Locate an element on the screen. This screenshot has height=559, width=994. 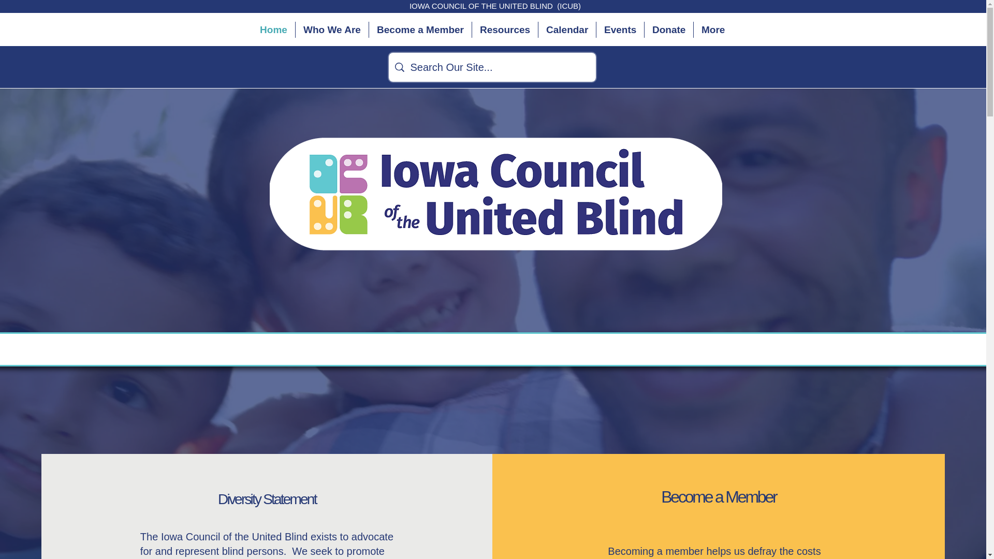
Become a Member is located at coordinates (420, 30).